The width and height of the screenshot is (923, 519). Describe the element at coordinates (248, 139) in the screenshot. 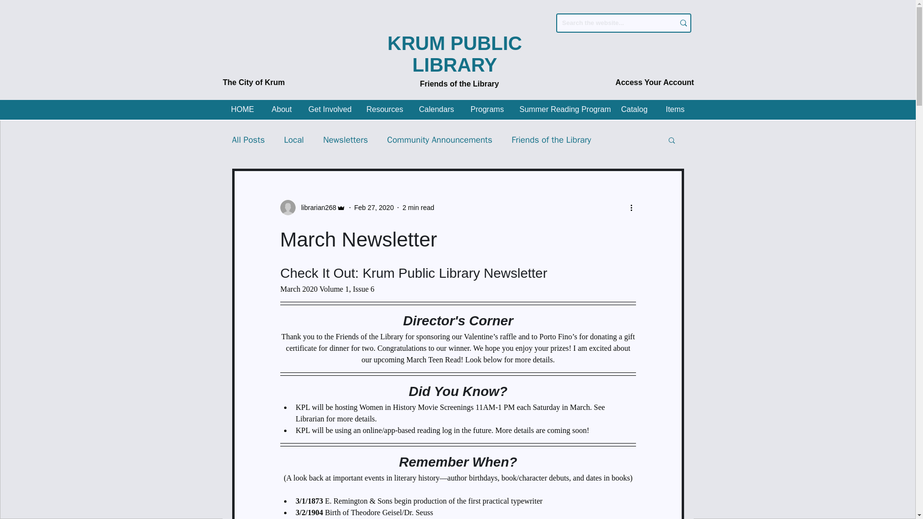

I see `All Posts` at that location.